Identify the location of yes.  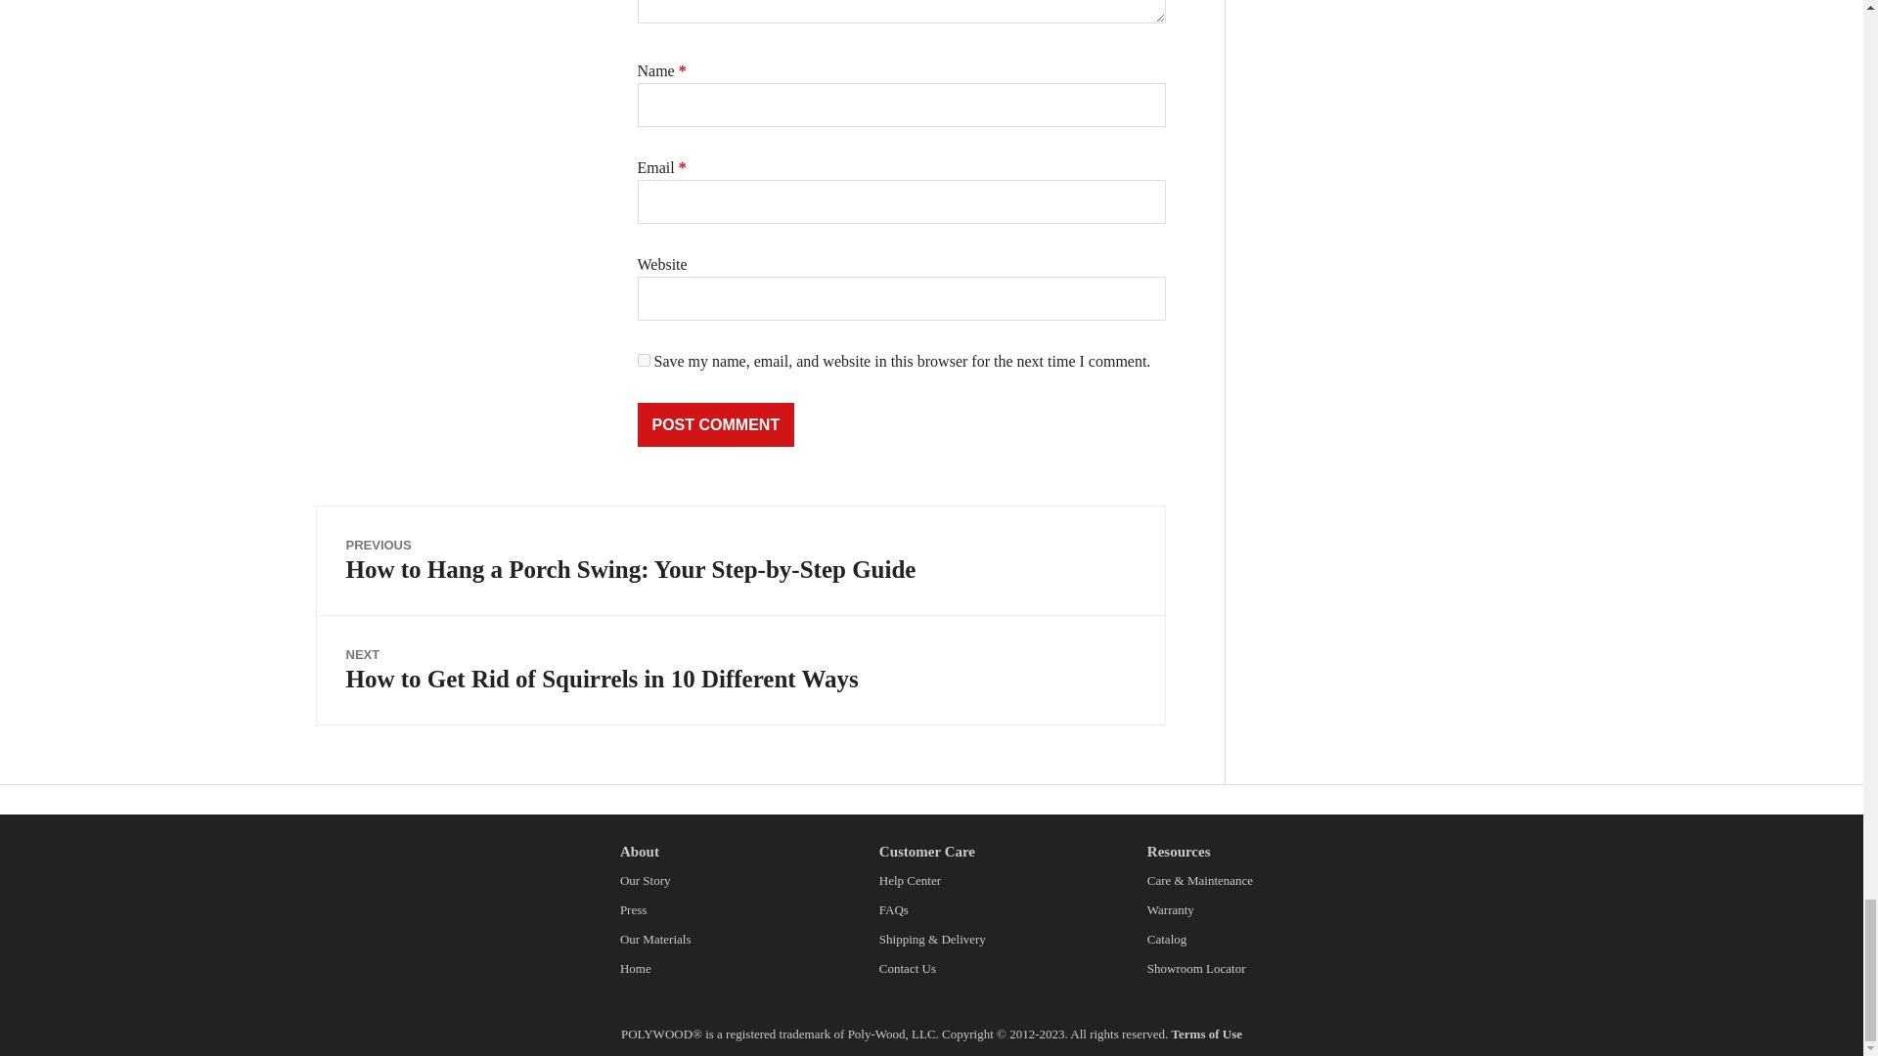
(644, 360).